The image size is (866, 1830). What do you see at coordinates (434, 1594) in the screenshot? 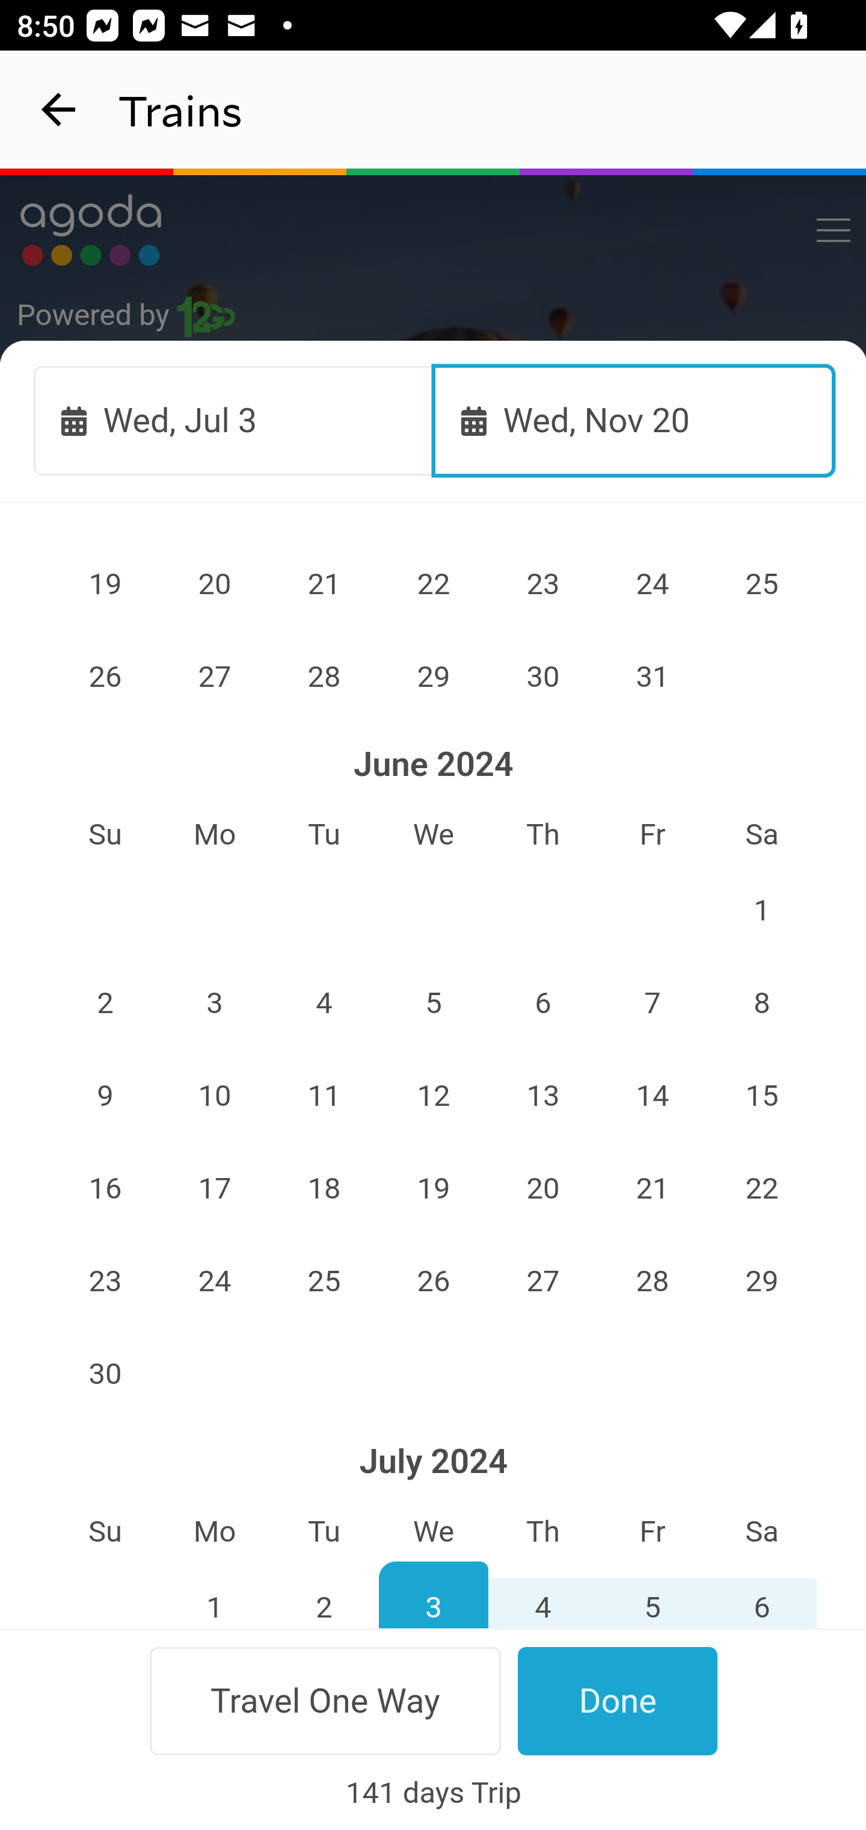
I see `3` at bounding box center [434, 1594].